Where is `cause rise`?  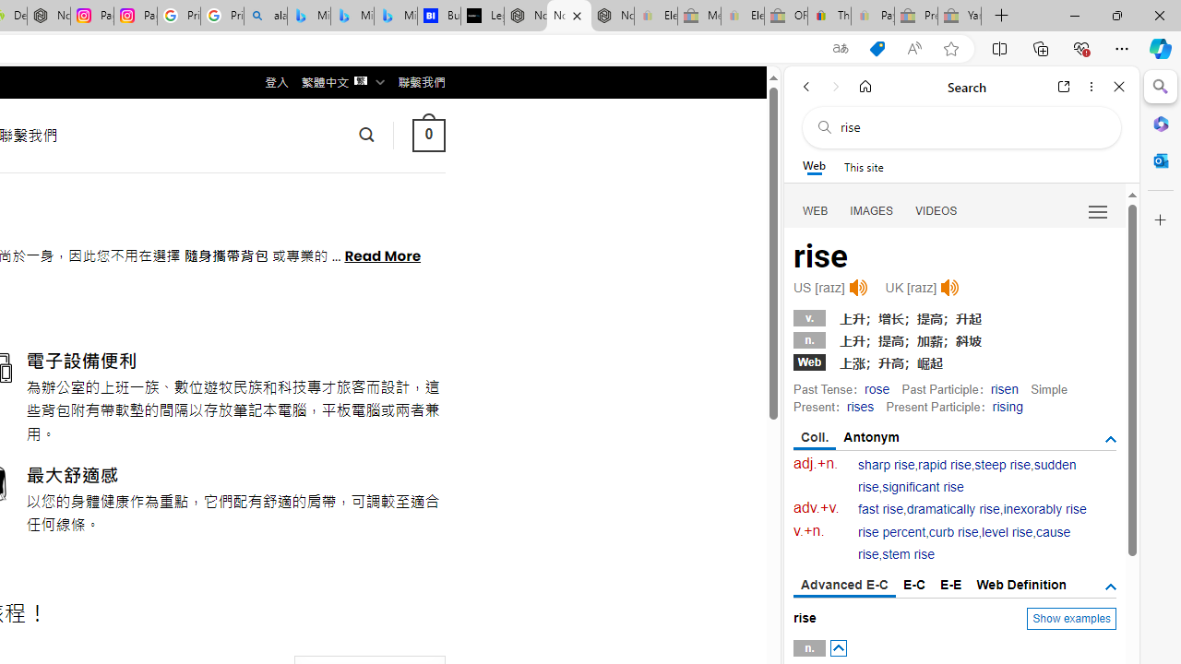
cause rise is located at coordinates (964, 544).